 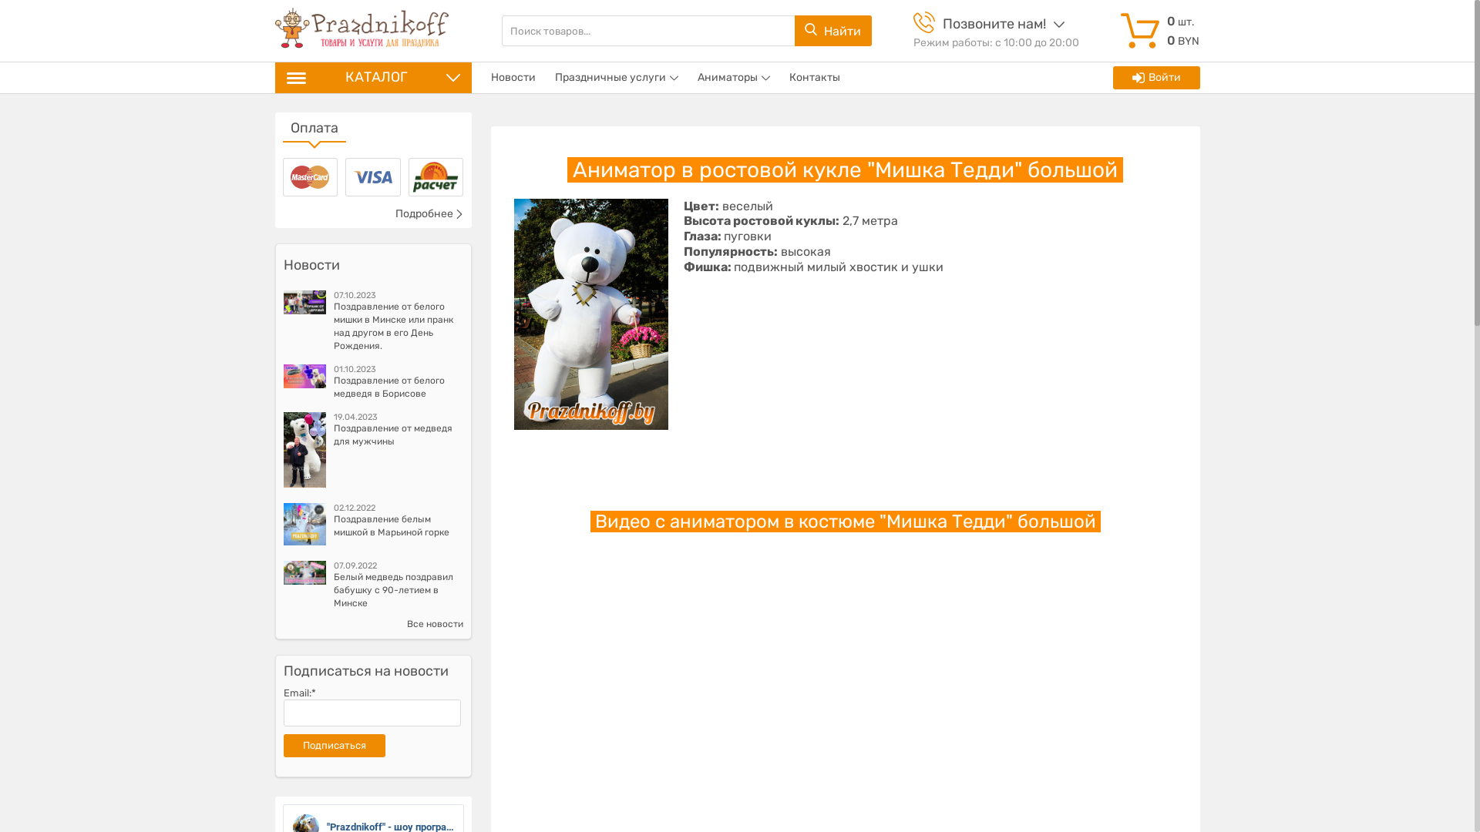 I want to click on ERIP, so click(x=436, y=177).